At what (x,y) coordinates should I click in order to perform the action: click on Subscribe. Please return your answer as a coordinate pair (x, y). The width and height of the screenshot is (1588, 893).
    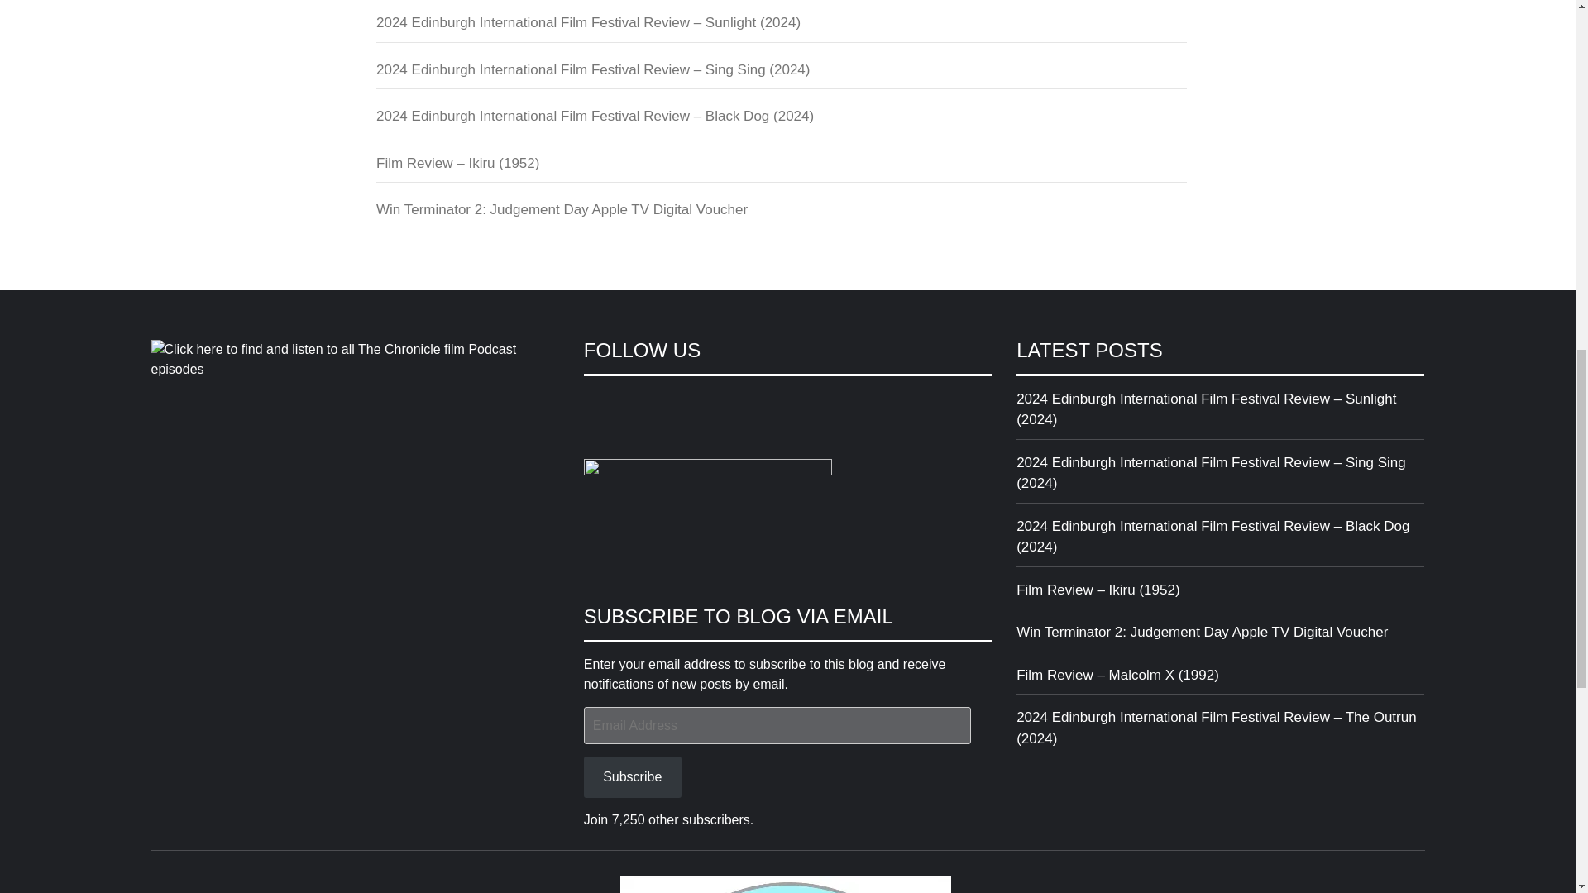
    Looking at the image, I should click on (632, 776).